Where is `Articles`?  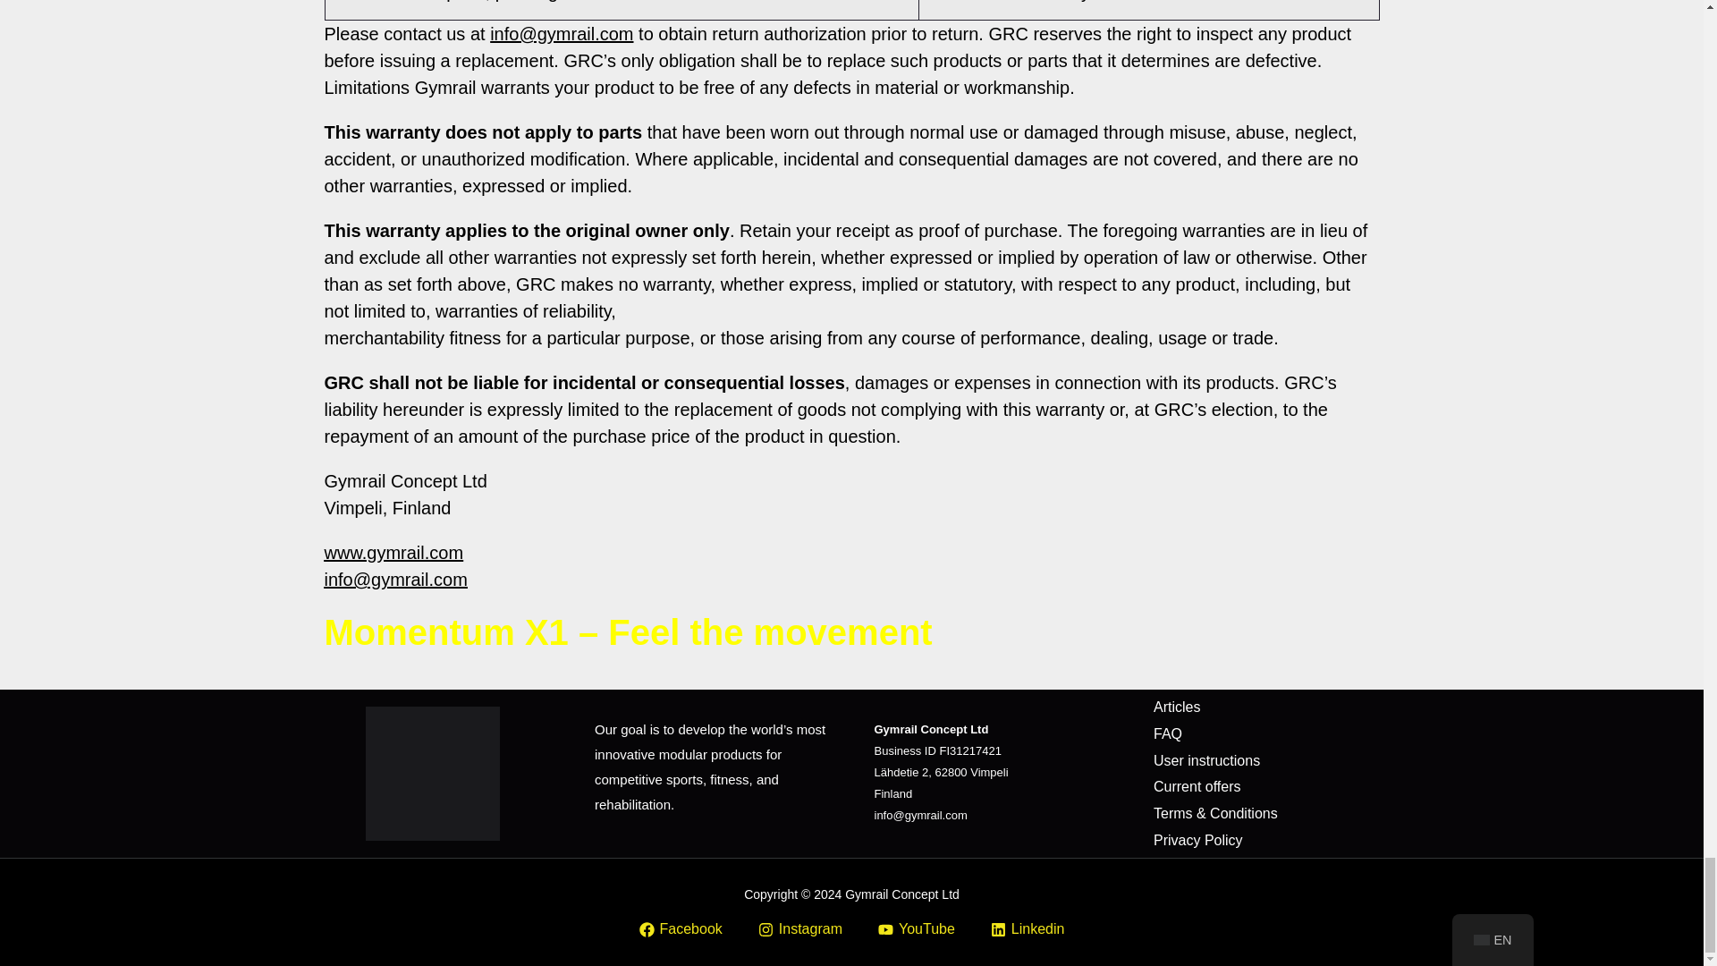 Articles is located at coordinates (1177, 707).